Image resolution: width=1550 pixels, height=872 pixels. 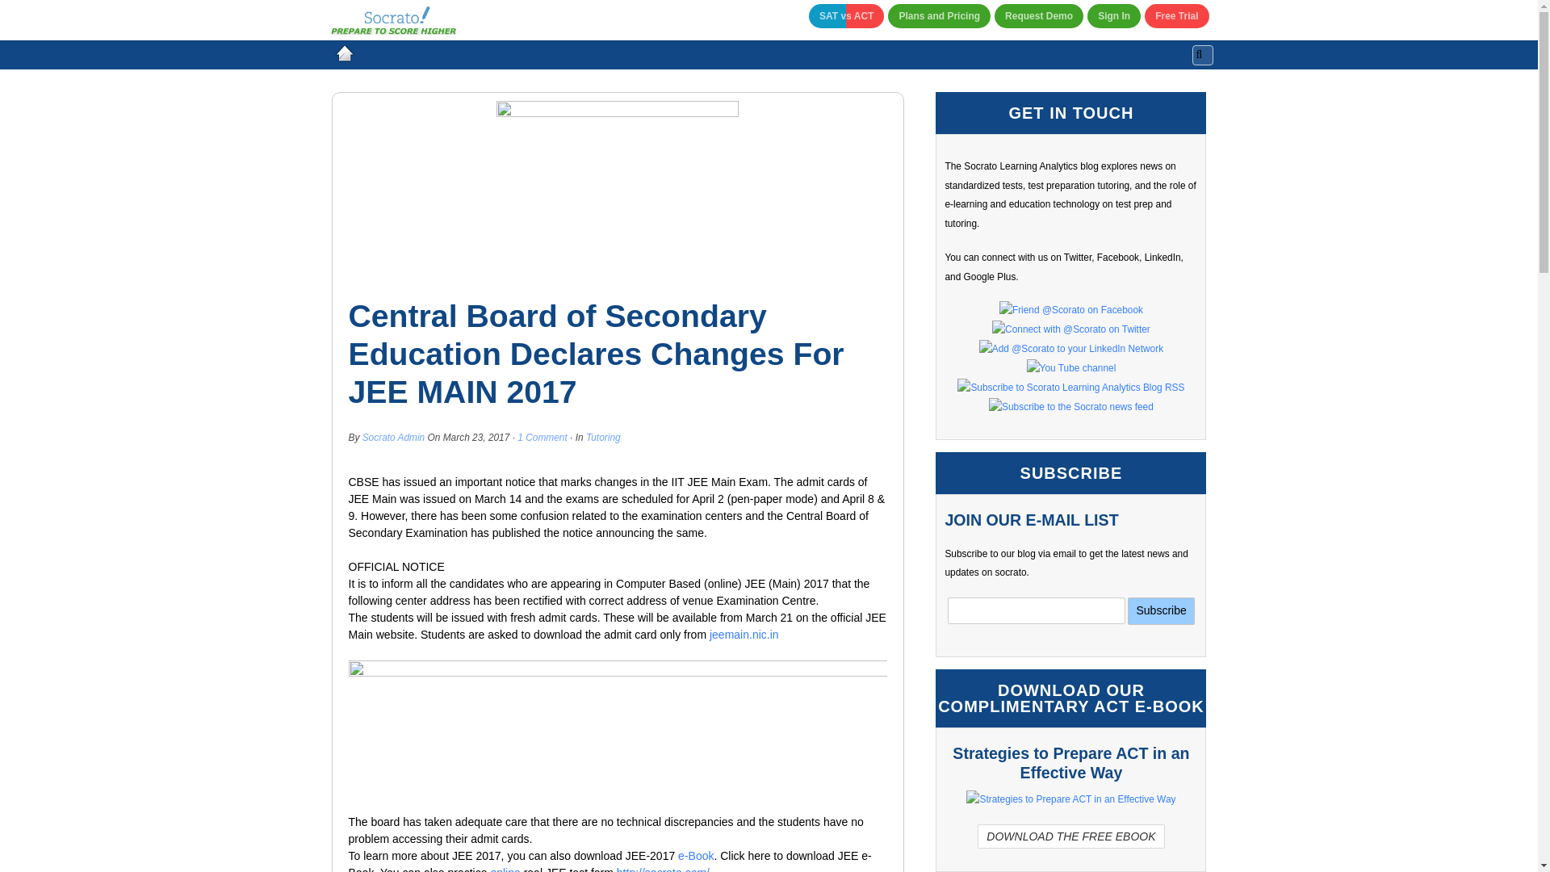 What do you see at coordinates (1161, 610) in the screenshot?
I see `Subscribe` at bounding box center [1161, 610].